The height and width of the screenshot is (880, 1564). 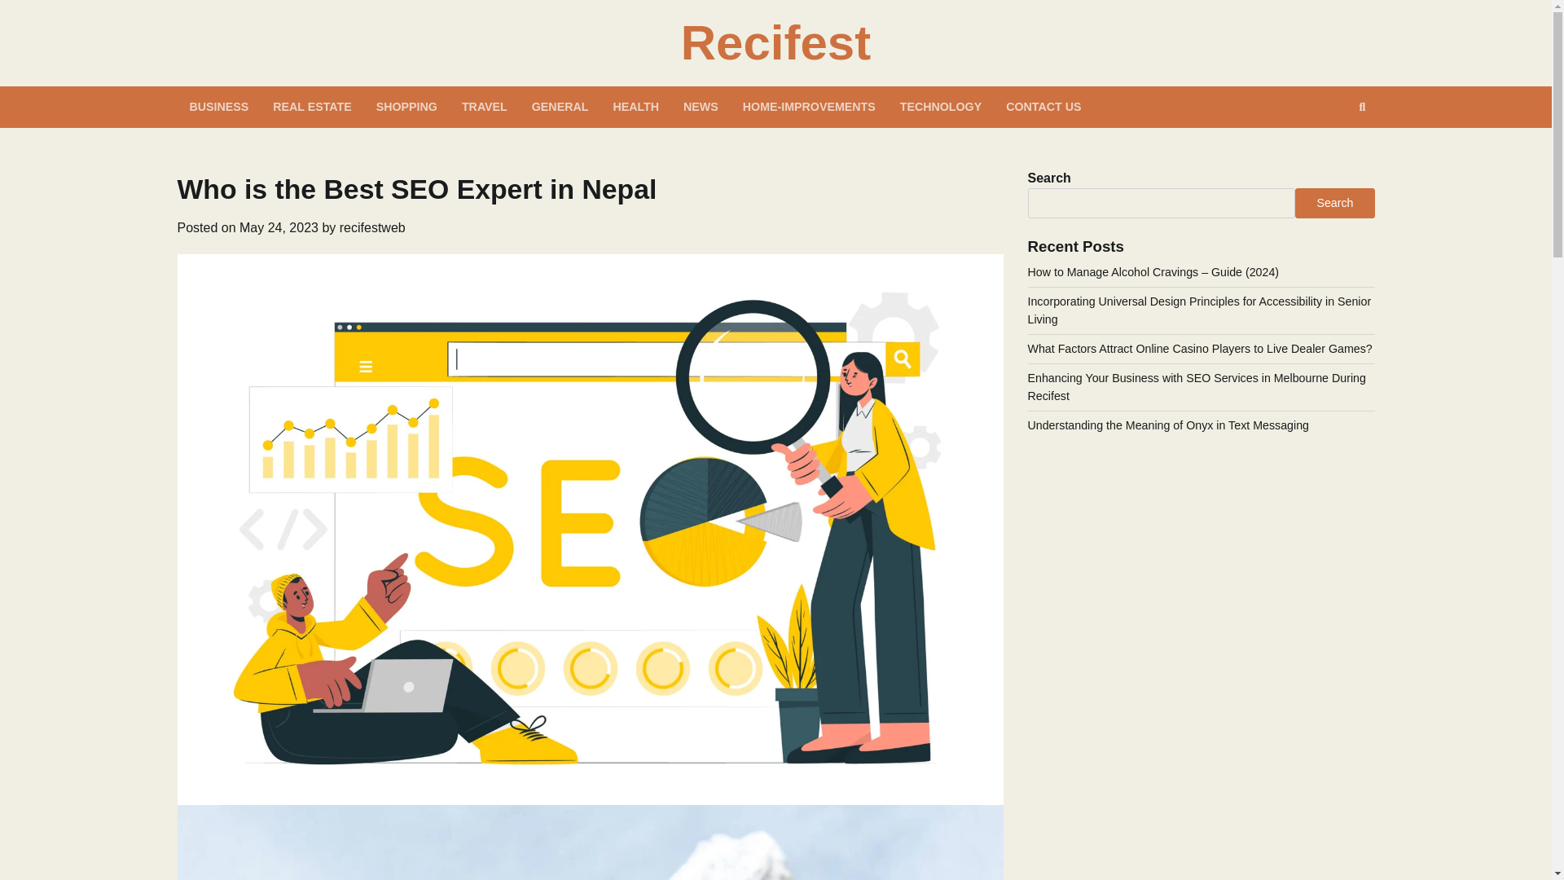 I want to click on CONTACT US, so click(x=1043, y=106).